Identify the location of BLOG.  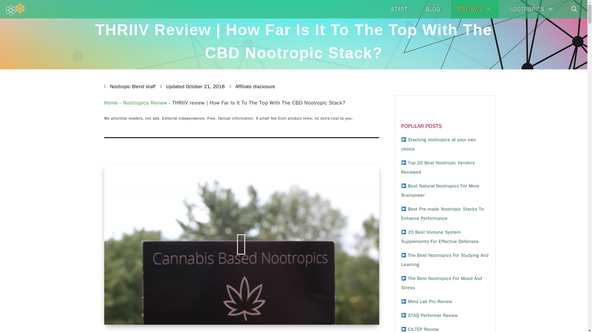
(433, 9).